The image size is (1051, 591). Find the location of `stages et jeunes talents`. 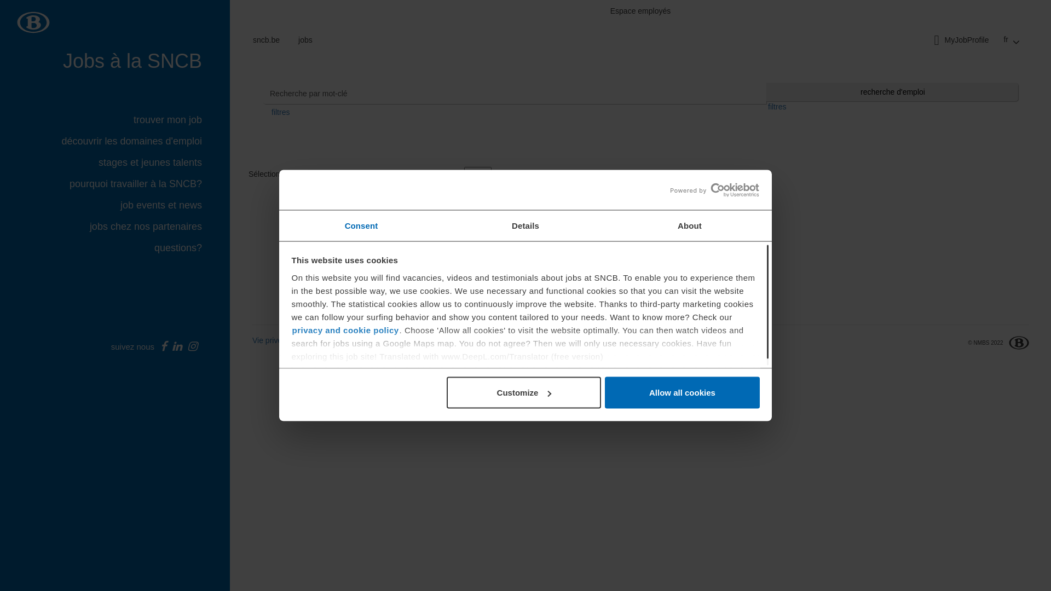

stages et jeunes talents is located at coordinates (155, 163).